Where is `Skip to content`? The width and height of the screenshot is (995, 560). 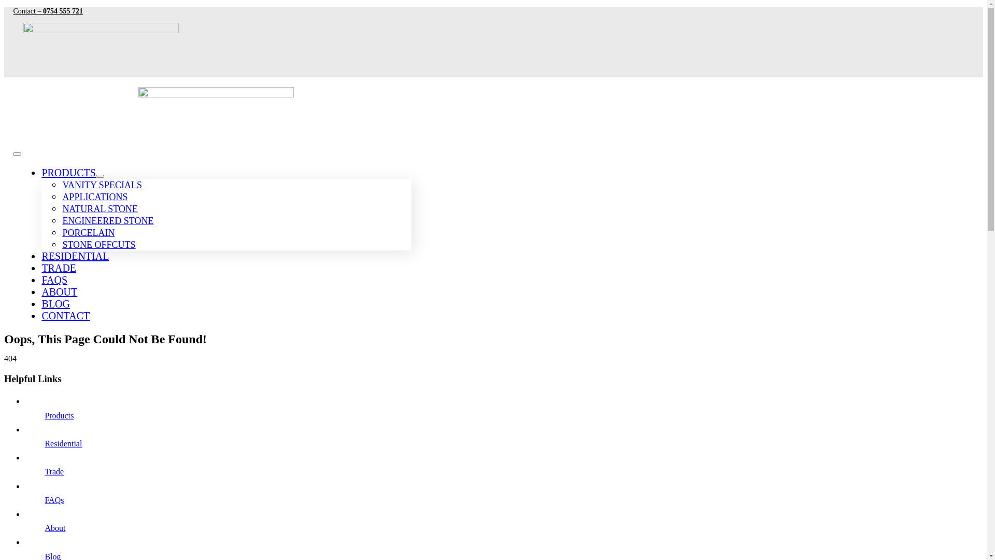
Skip to content is located at coordinates (4, 7).